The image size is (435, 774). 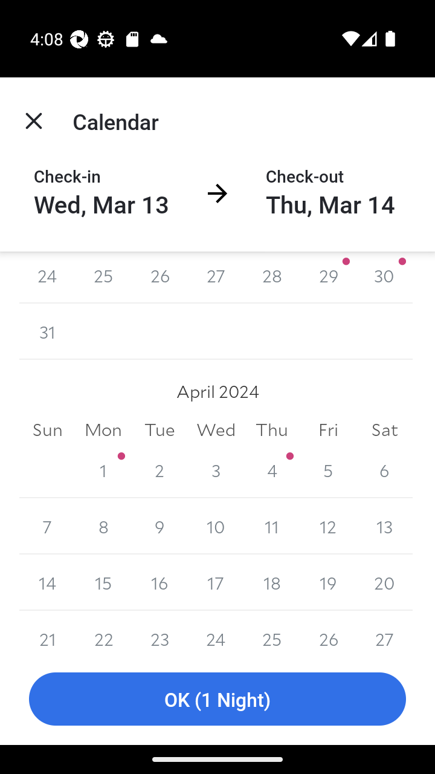 What do you see at coordinates (216, 277) in the screenshot?
I see `27 27 March 2024` at bounding box center [216, 277].